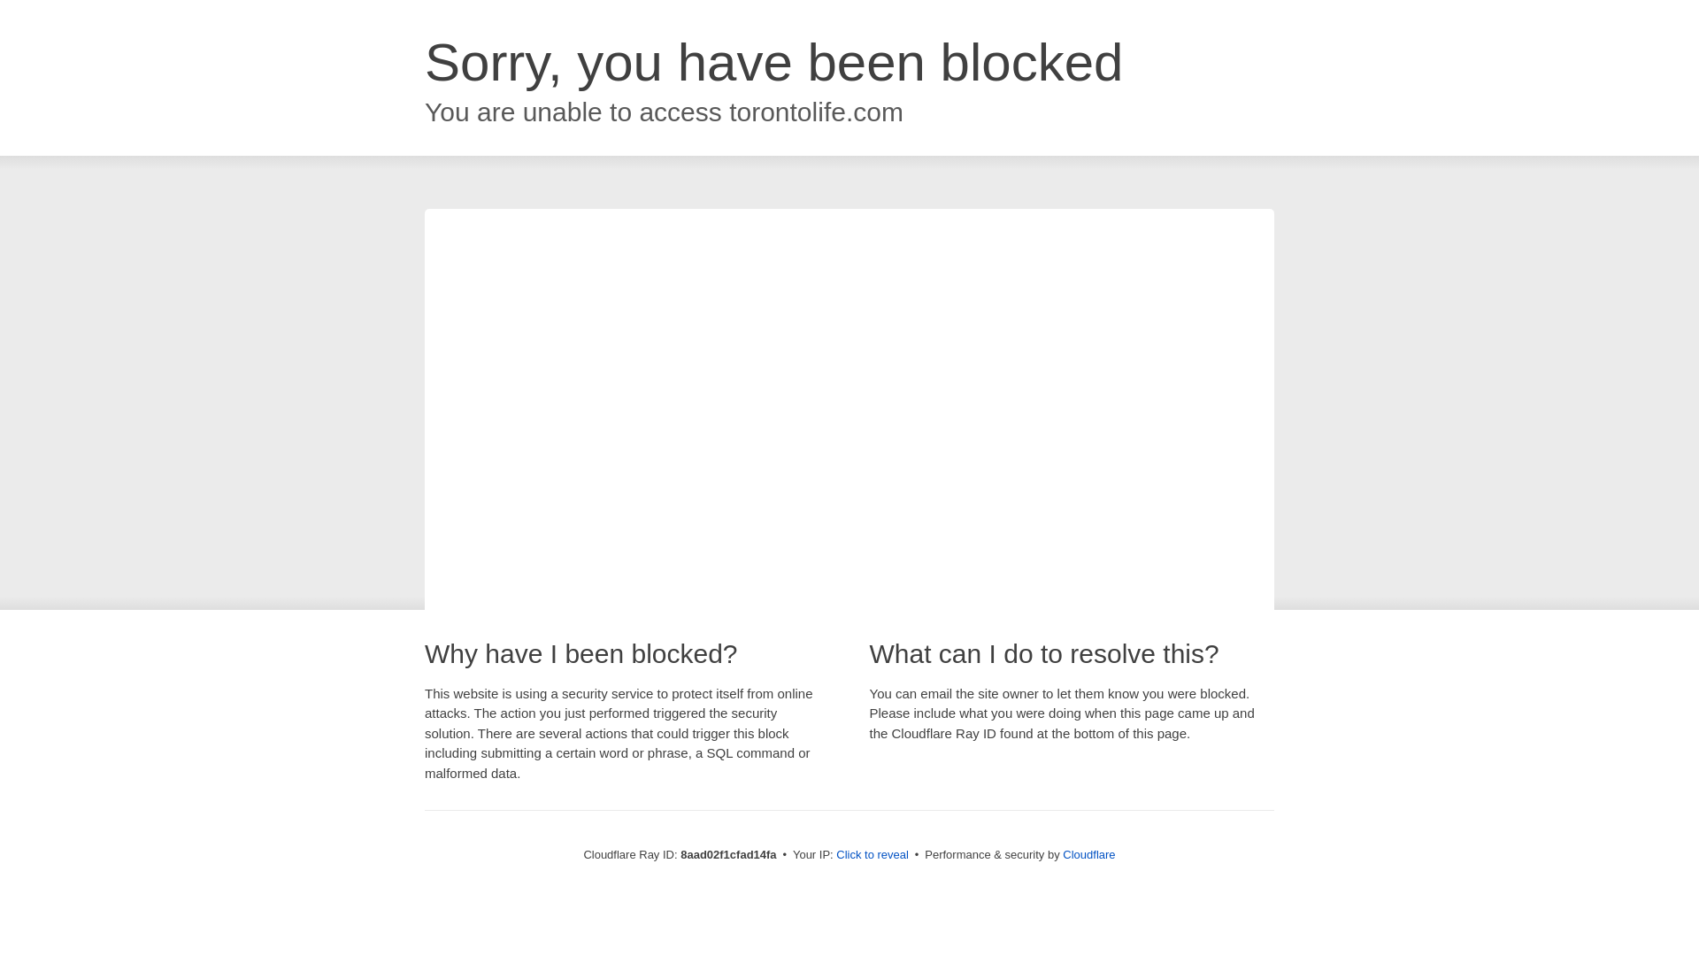 The width and height of the screenshot is (1699, 956). Describe the element at coordinates (1088, 854) in the screenshot. I see `Cloudflare` at that location.